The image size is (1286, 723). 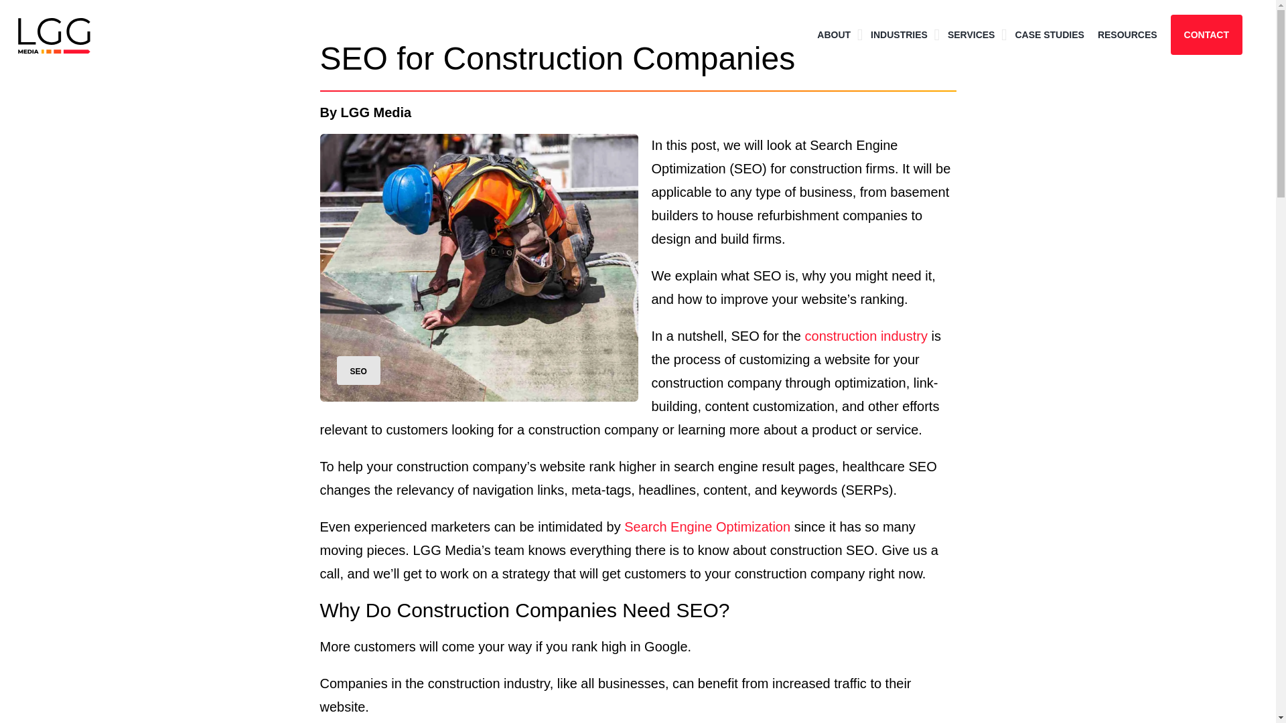 I want to click on SEO, so click(x=358, y=370).